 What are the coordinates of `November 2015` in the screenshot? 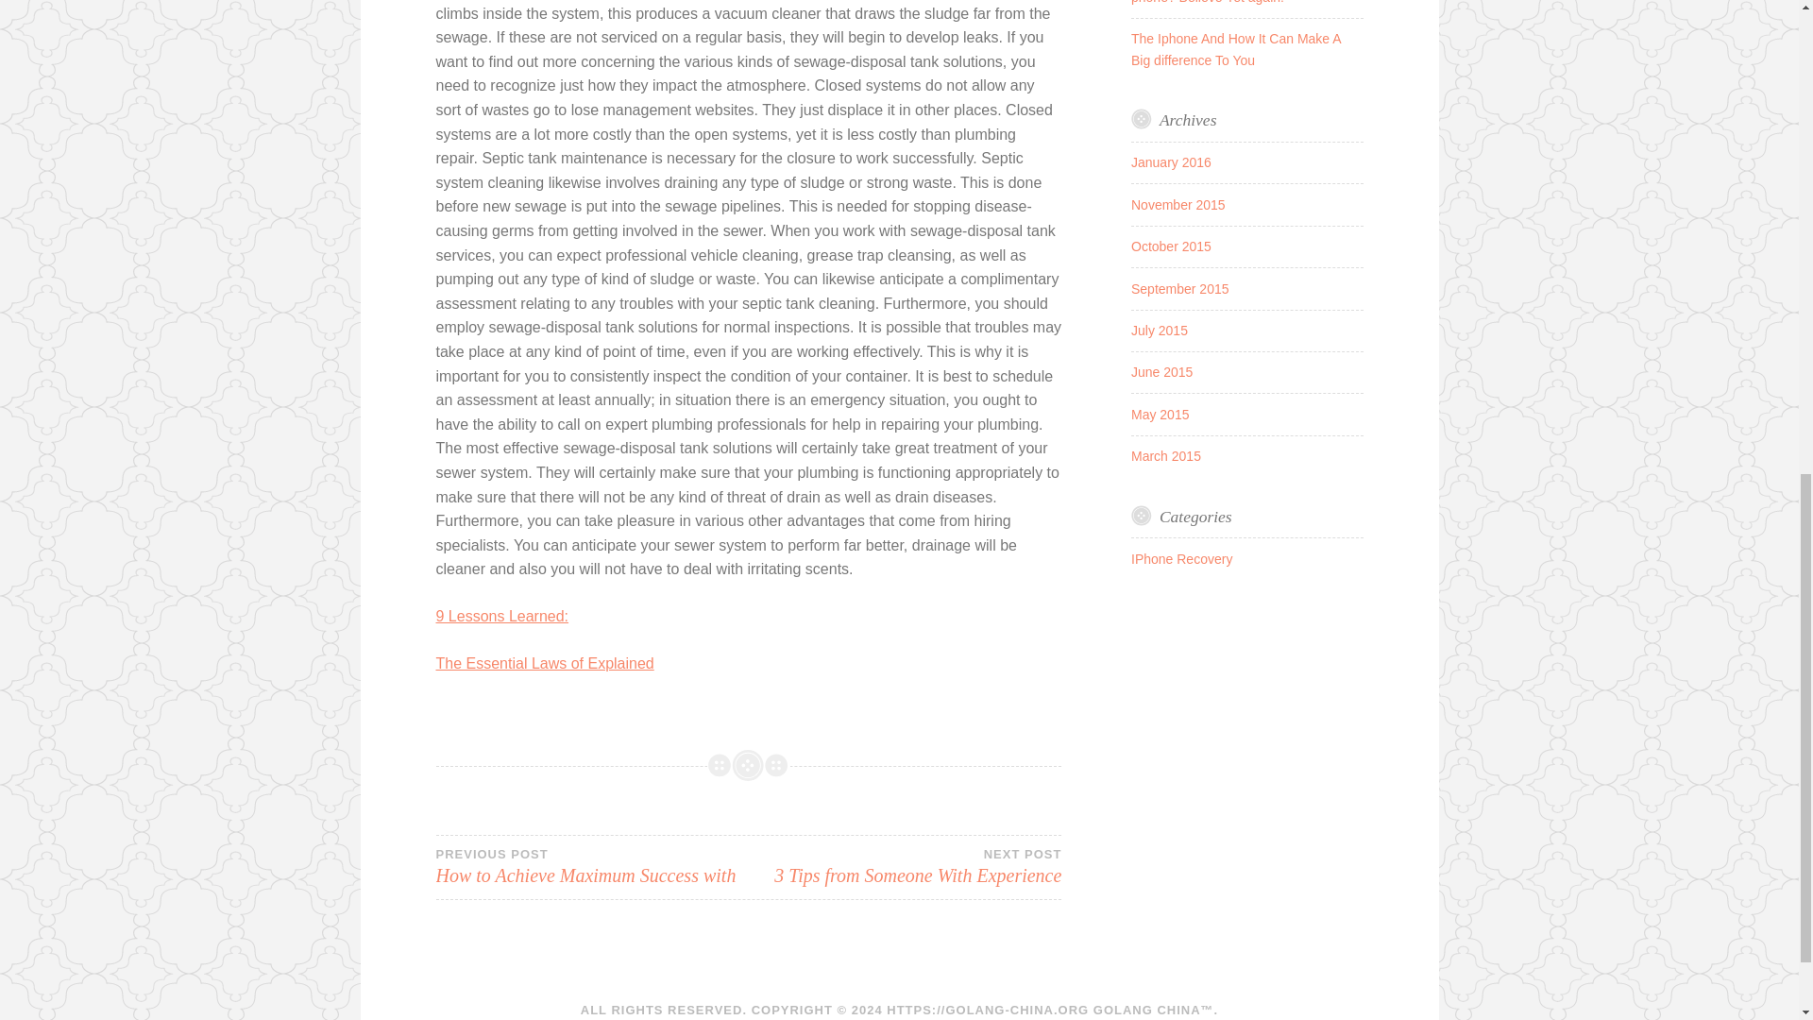 It's located at (1178, 204).